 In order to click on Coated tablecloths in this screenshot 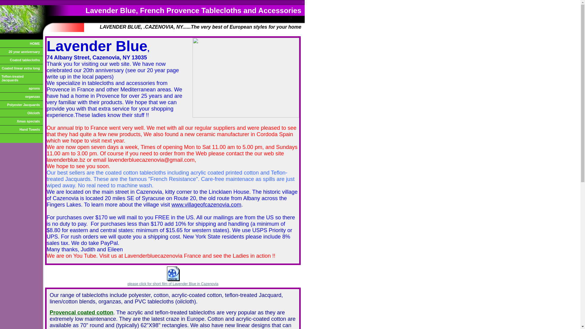, I will do `click(21, 60)`.